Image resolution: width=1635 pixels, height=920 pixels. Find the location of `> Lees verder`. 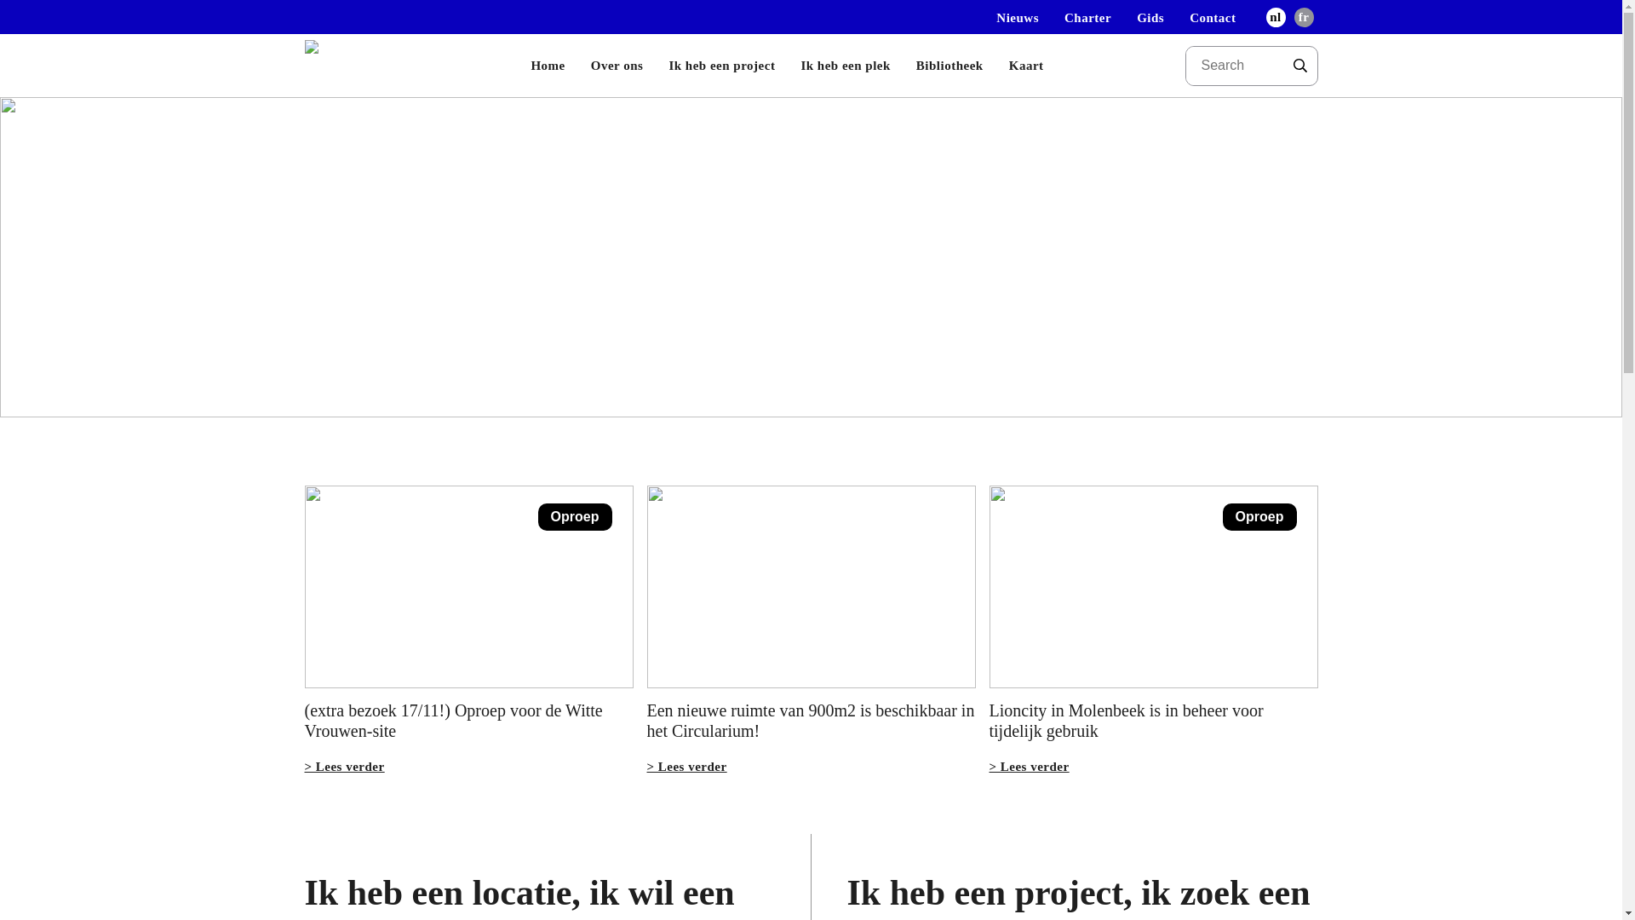

> Lees verder is located at coordinates (345, 767).